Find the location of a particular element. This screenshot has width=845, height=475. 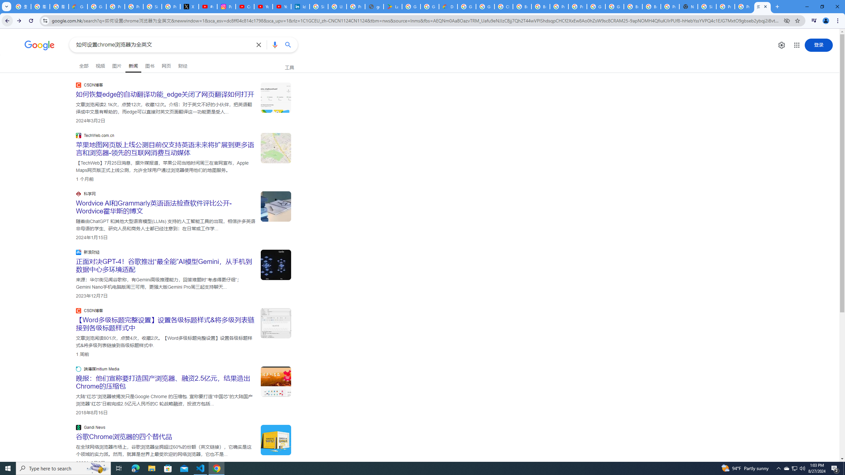

Privacy Help Center - Policies Help is located at coordinates (134, 7).